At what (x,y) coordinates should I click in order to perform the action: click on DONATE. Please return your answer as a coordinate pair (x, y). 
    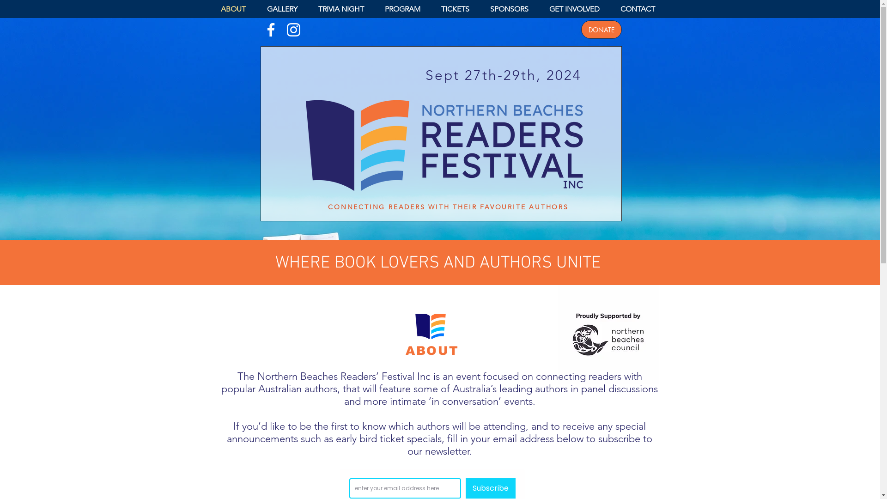
    Looking at the image, I should click on (601, 30).